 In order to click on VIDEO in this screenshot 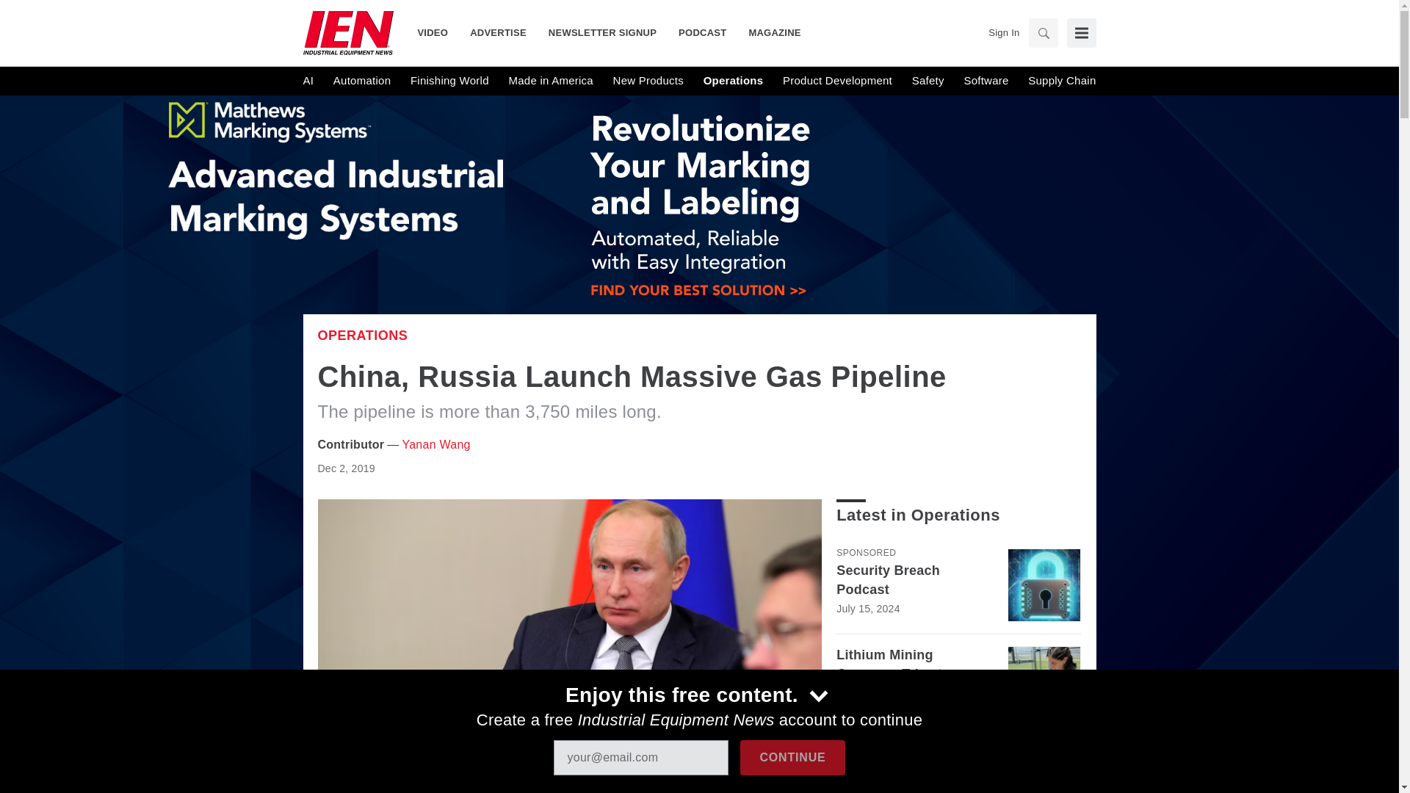, I will do `click(438, 32)`.